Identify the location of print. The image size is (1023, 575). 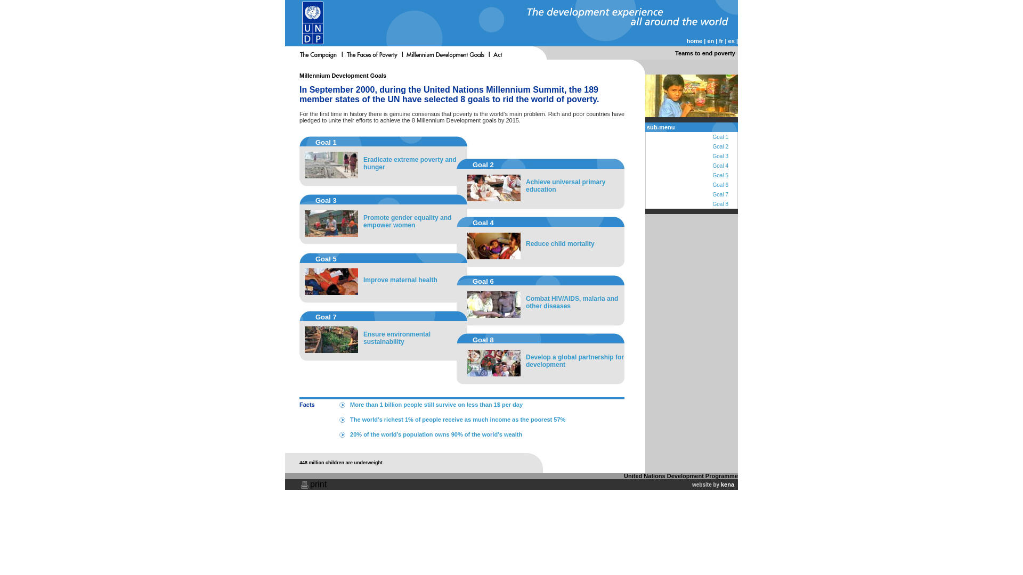
(318, 484).